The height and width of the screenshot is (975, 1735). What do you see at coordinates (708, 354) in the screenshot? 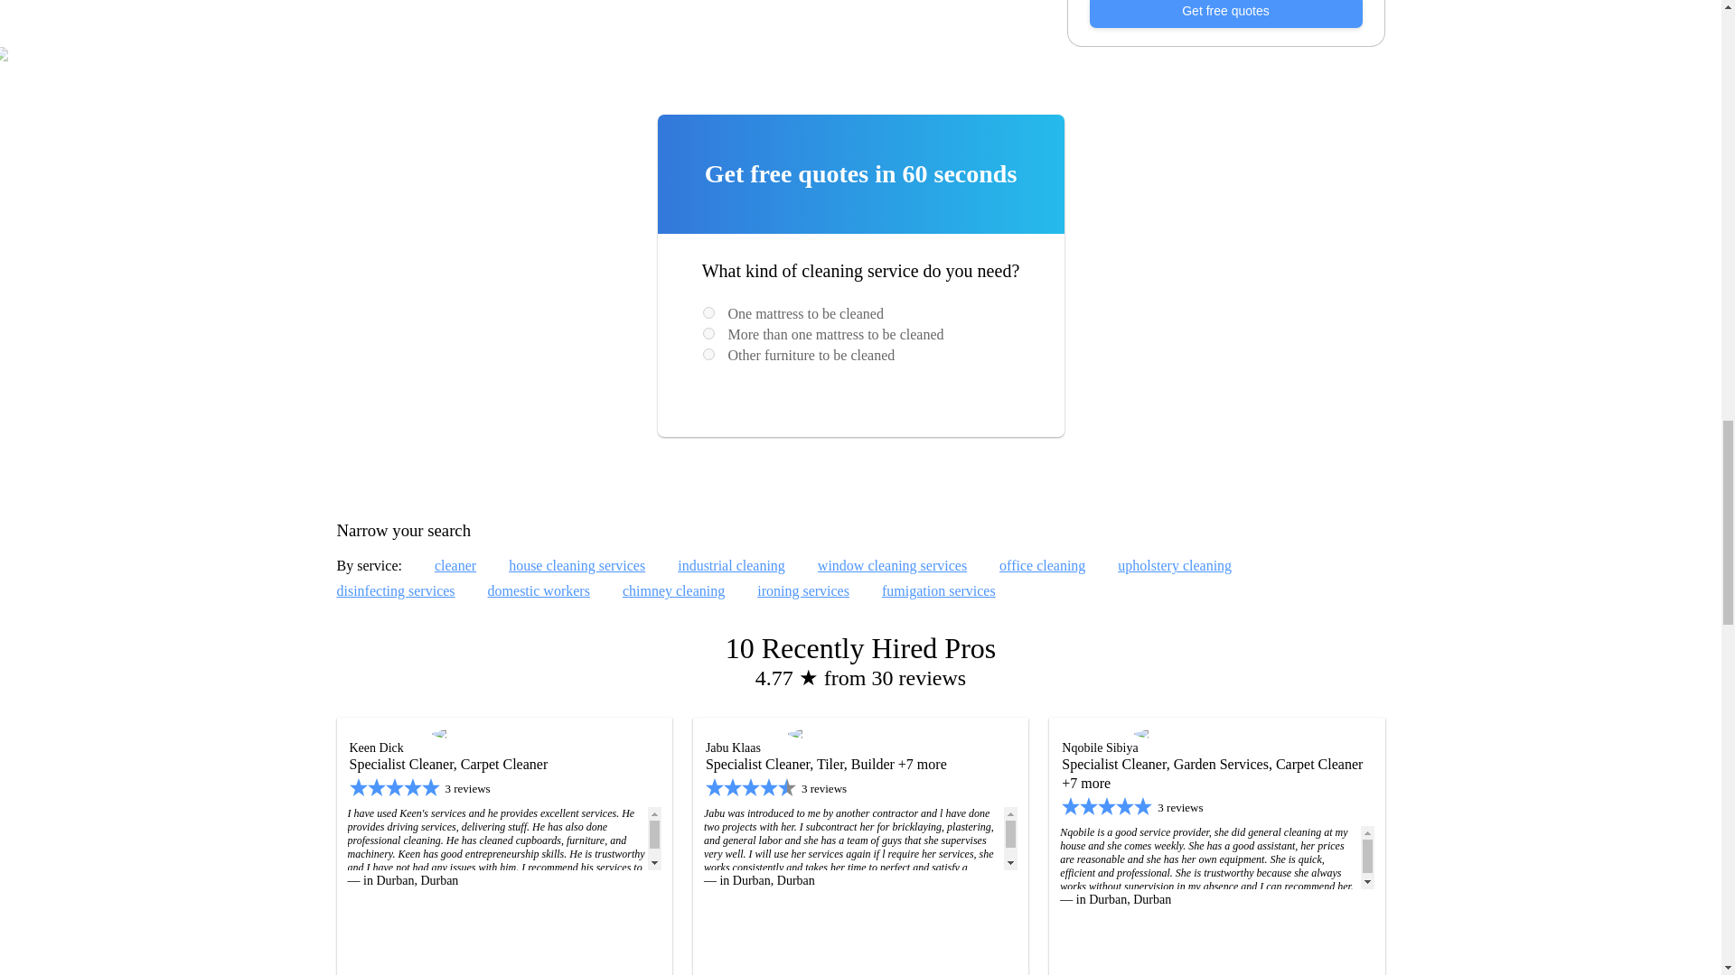
I see `Other furniture to be cleaned` at bounding box center [708, 354].